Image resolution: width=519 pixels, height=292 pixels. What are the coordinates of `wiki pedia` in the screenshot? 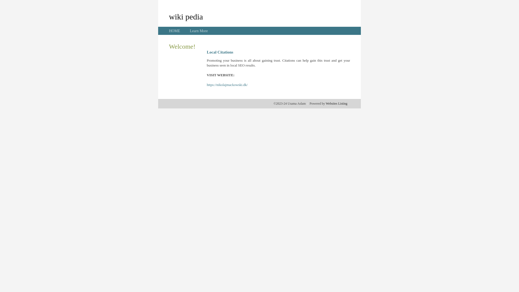 It's located at (186, 16).